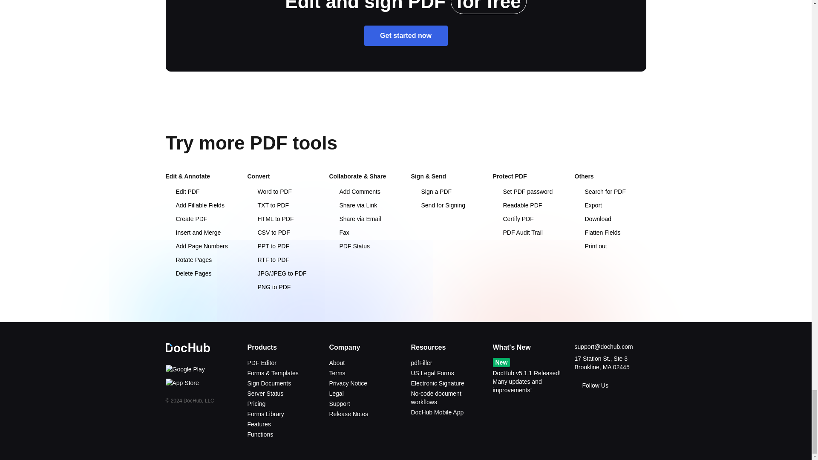 The image size is (818, 460). Describe the element at coordinates (353, 205) in the screenshot. I see `Share via Link` at that location.